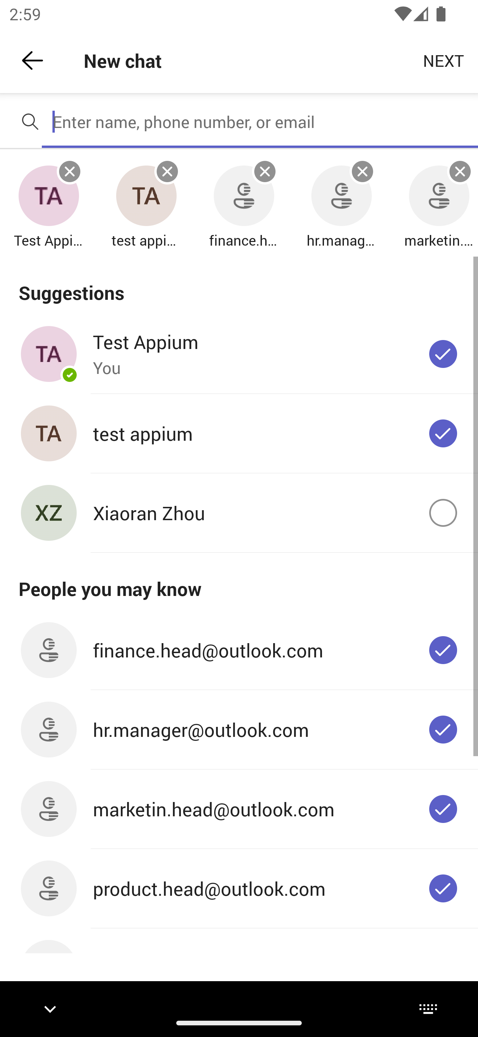 This screenshot has width=478, height=1037. What do you see at coordinates (260, 122) in the screenshot?
I see `Enter name, phone number, or email` at bounding box center [260, 122].